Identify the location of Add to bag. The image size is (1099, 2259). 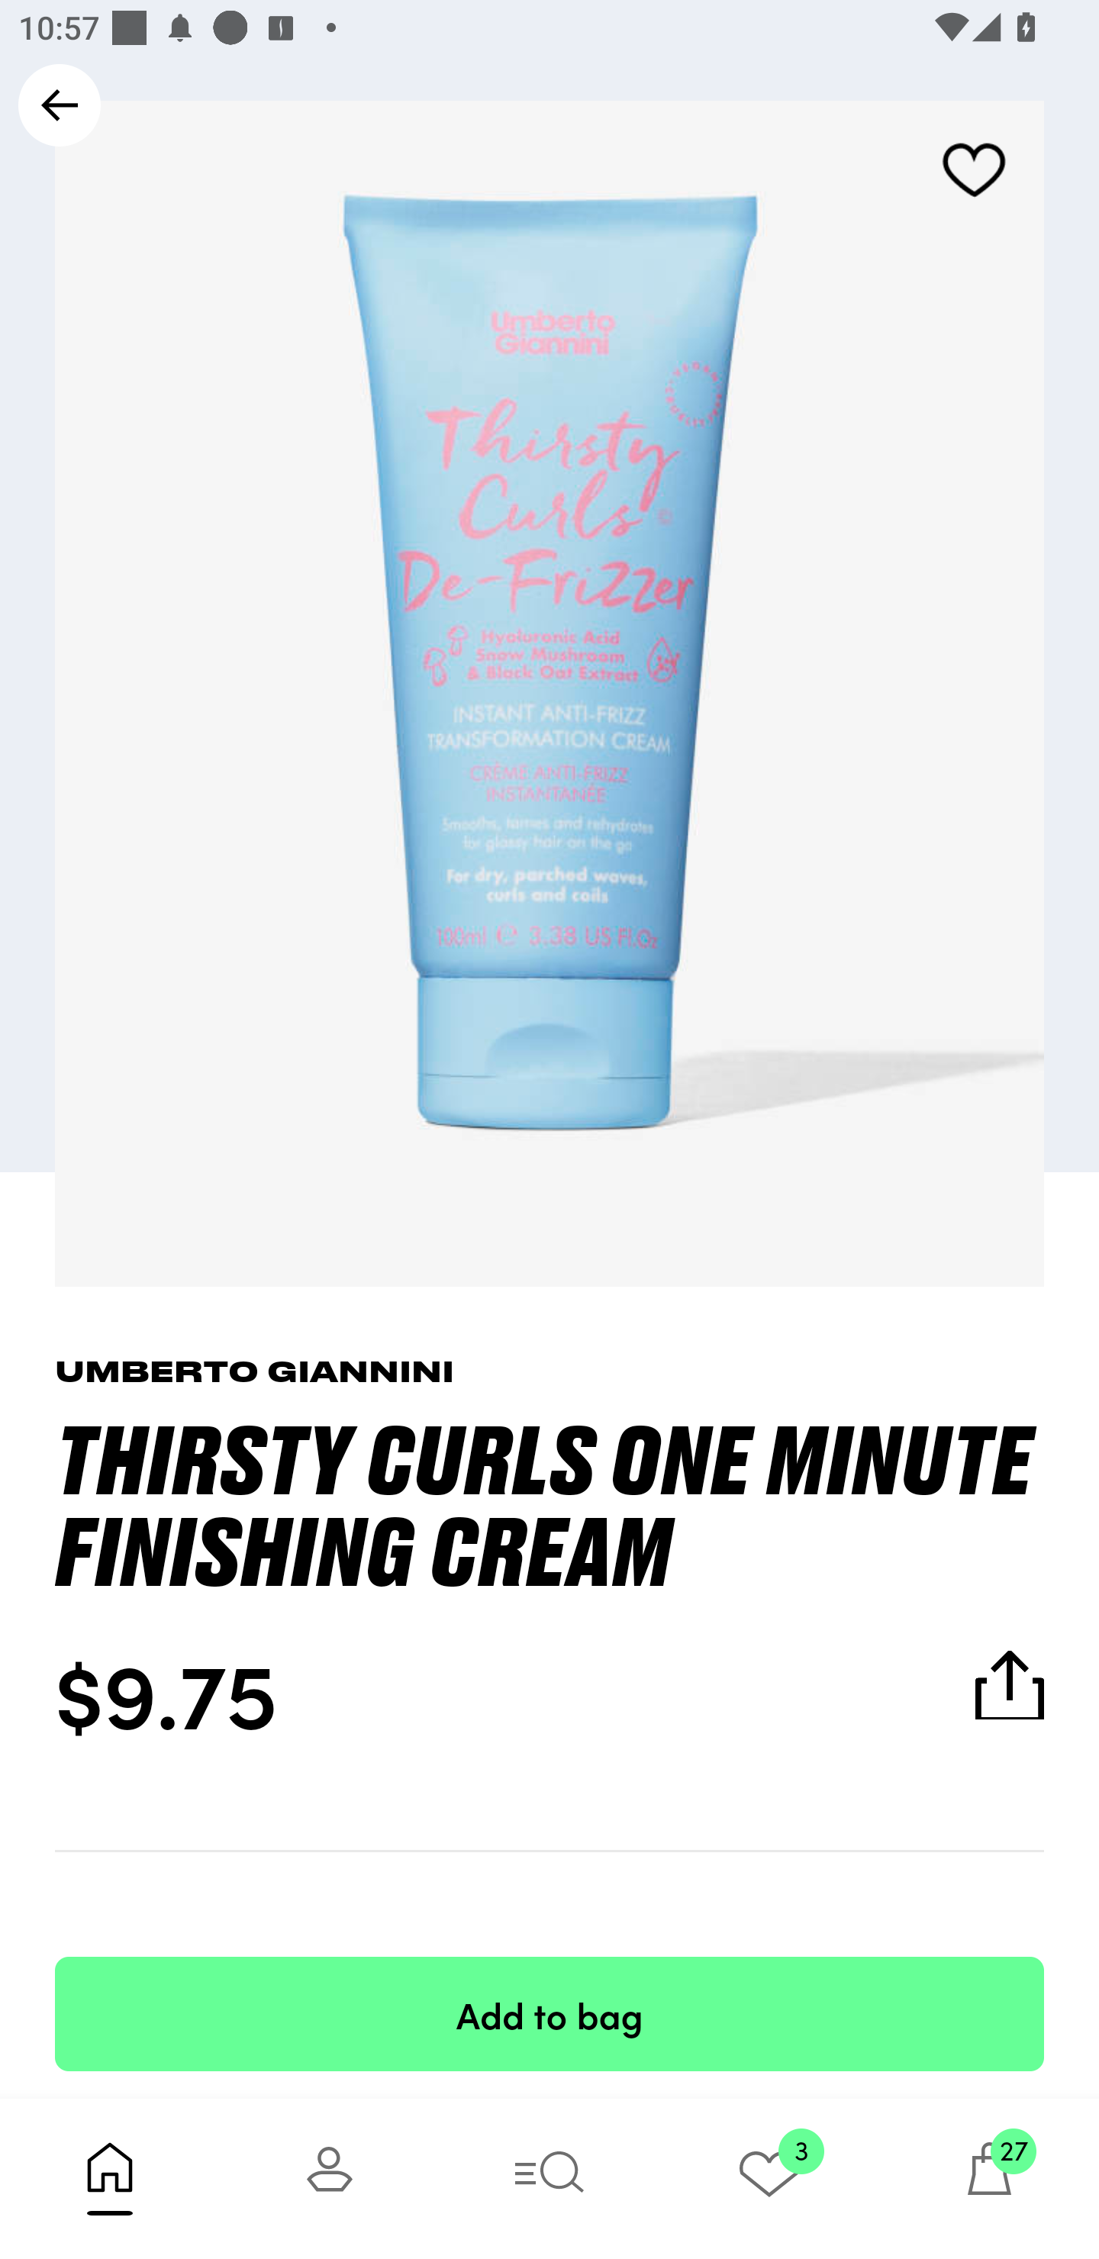
(549, 2013).